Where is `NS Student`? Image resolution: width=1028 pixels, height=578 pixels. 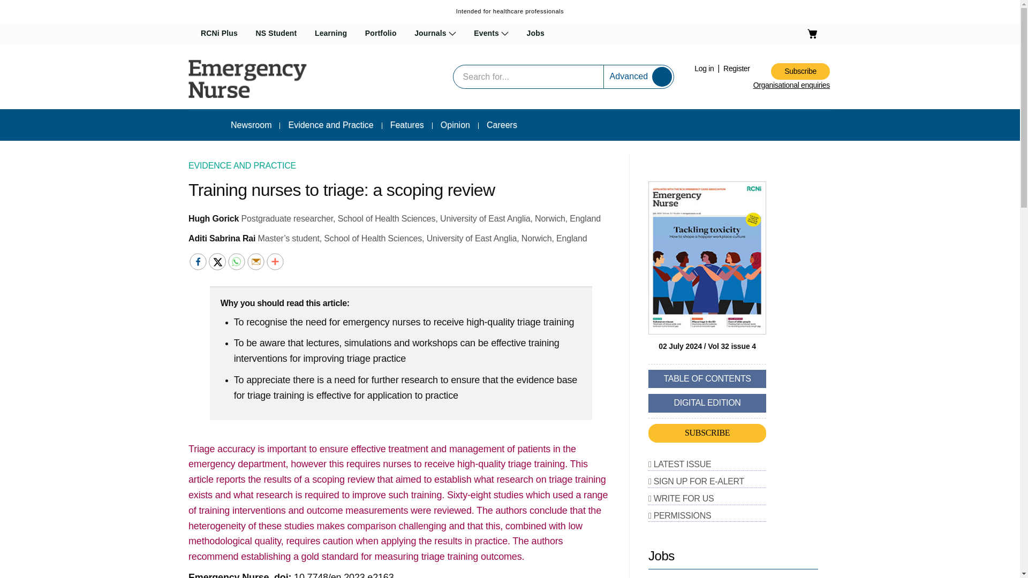
NS Student is located at coordinates (276, 34).